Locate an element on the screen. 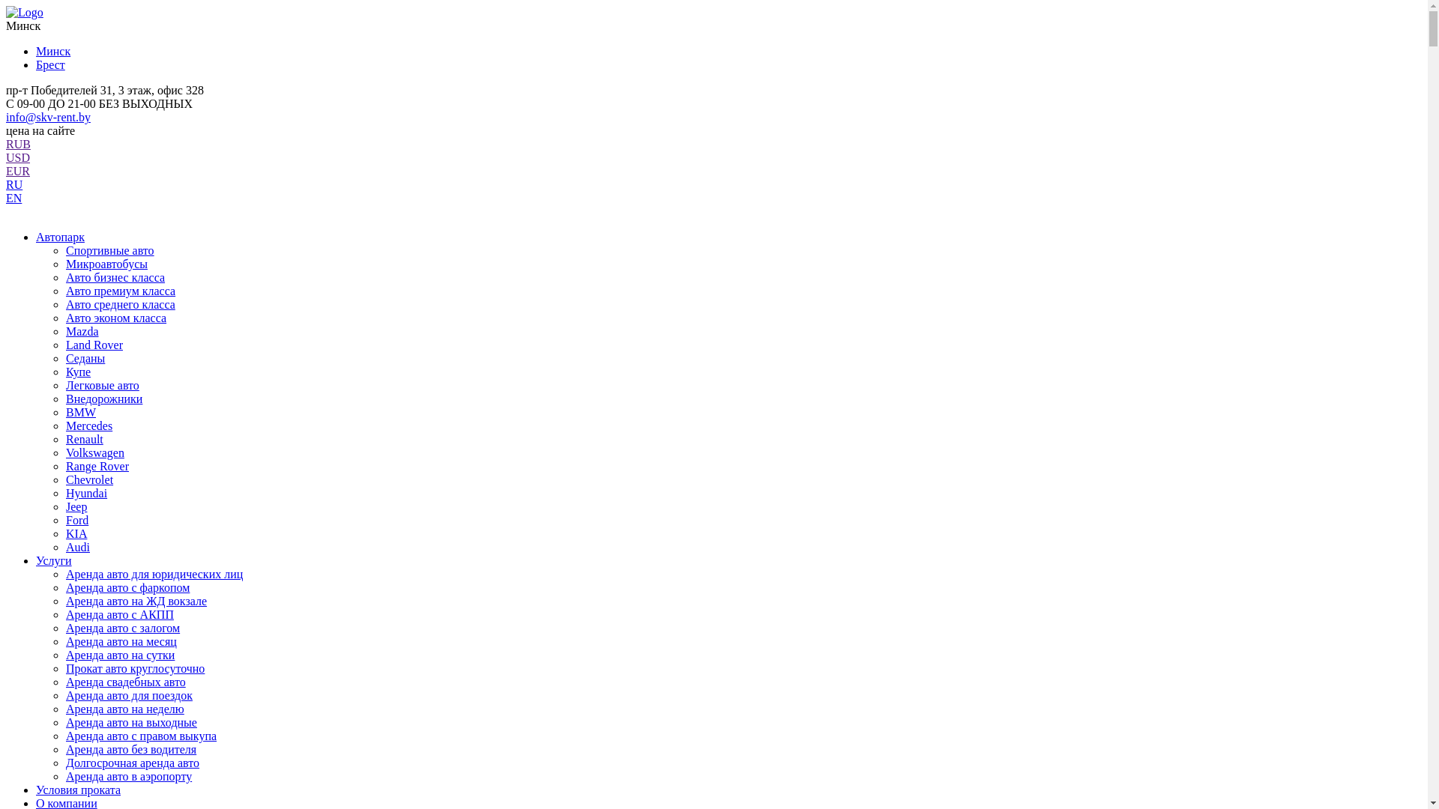 The height and width of the screenshot is (809, 1439). Jeep is located at coordinates (76, 506).